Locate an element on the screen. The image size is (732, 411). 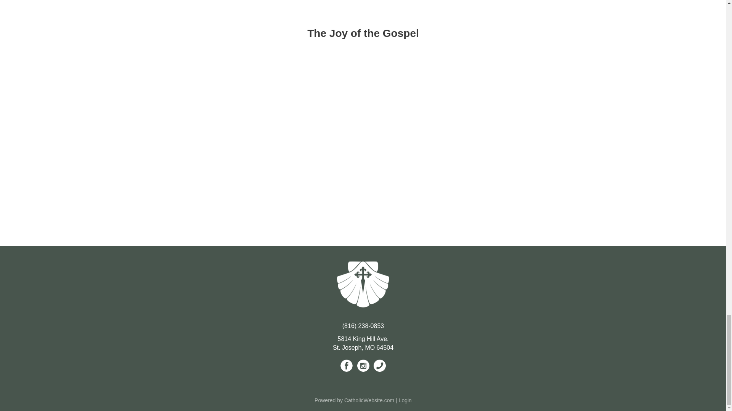
Contact is located at coordinates (379, 366).